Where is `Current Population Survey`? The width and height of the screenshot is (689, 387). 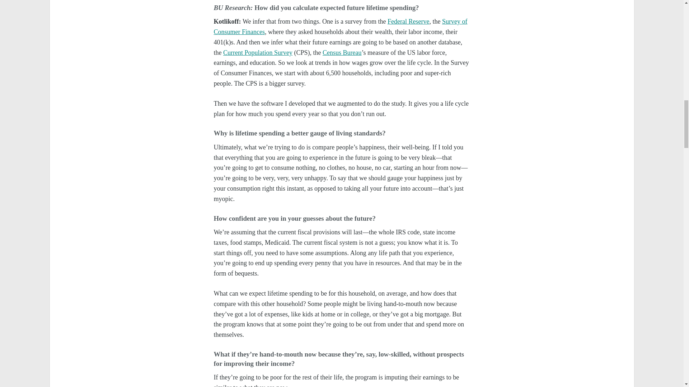
Current Population Survey is located at coordinates (258, 52).